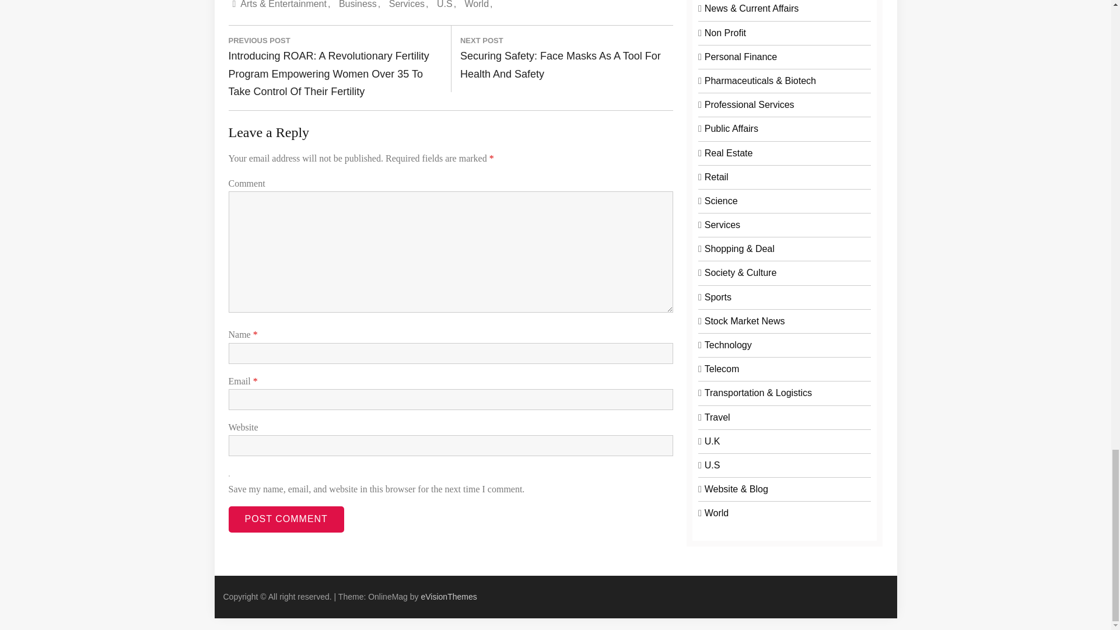 The width and height of the screenshot is (1120, 630). What do you see at coordinates (408, 7) in the screenshot?
I see `Services` at bounding box center [408, 7].